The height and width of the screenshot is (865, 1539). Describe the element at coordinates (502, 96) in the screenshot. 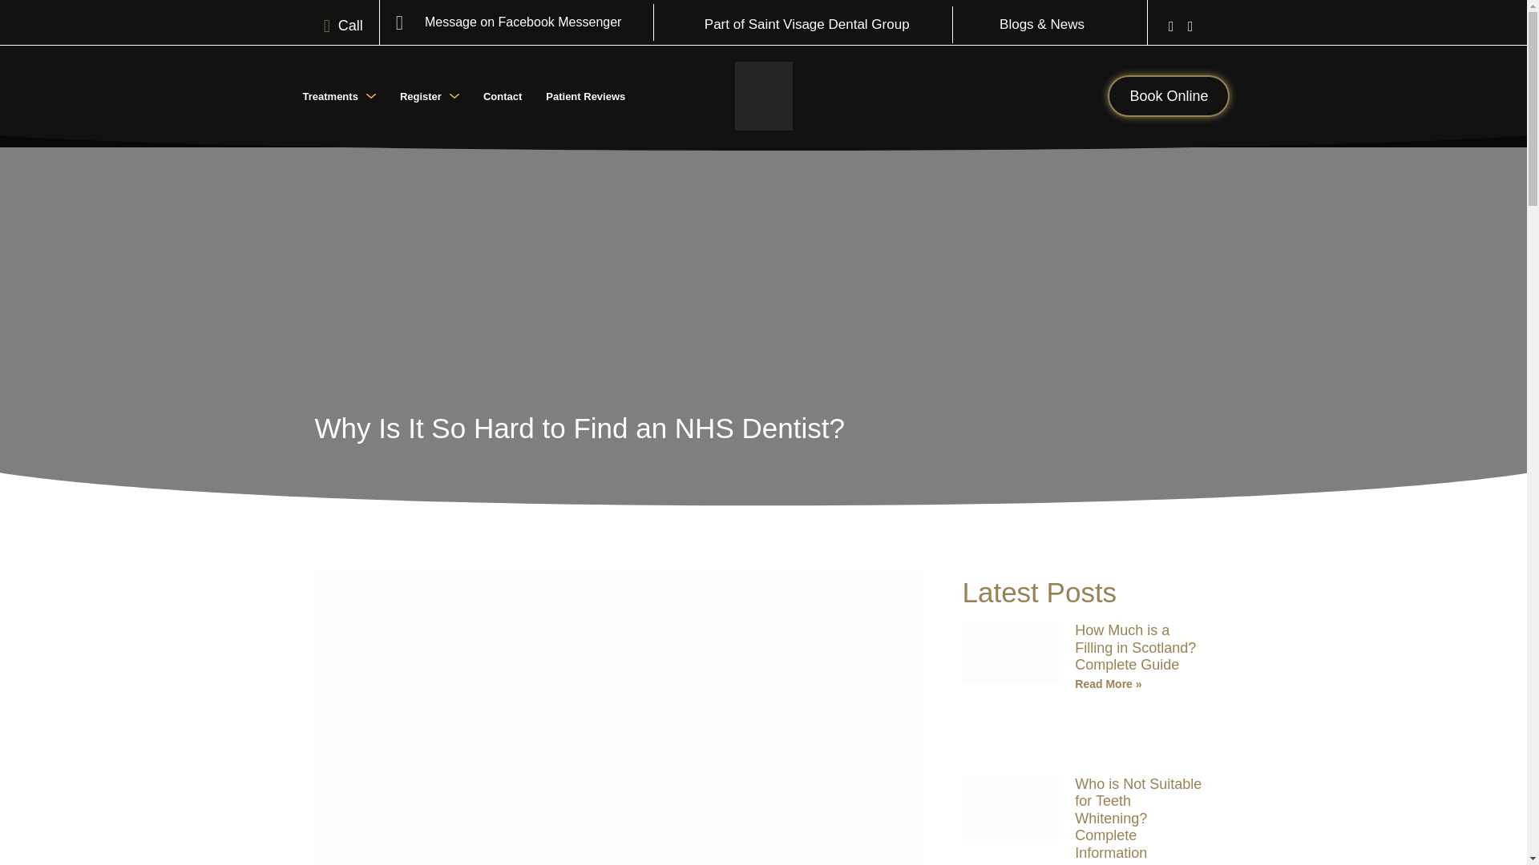

I see `Contact` at that location.